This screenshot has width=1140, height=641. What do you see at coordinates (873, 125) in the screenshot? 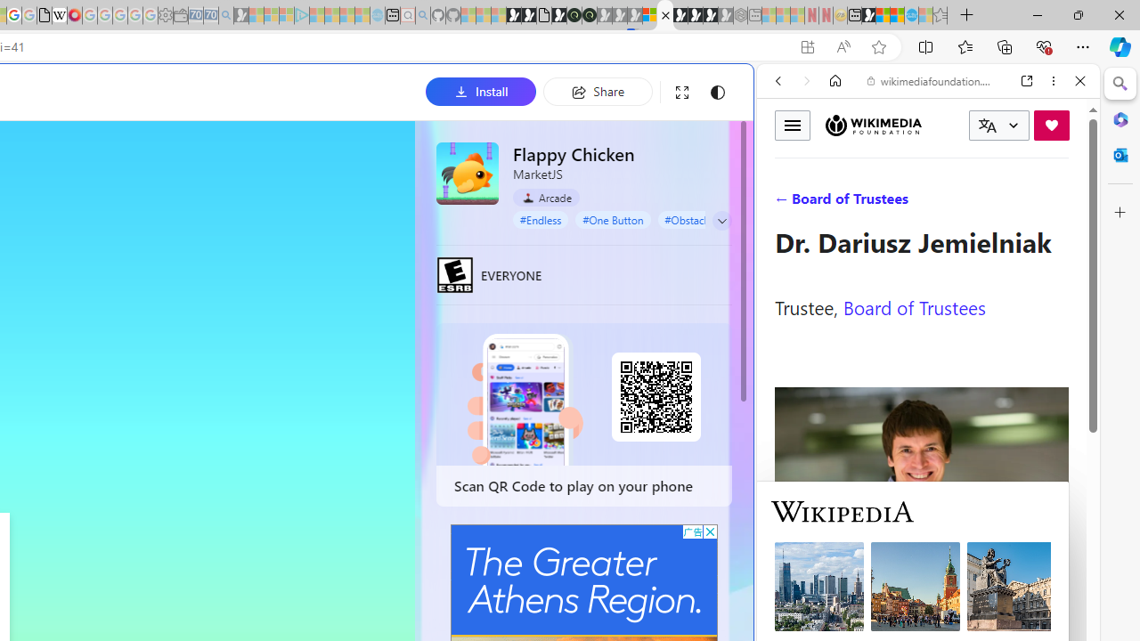
I see `Wikimedia Foundation` at bounding box center [873, 125].